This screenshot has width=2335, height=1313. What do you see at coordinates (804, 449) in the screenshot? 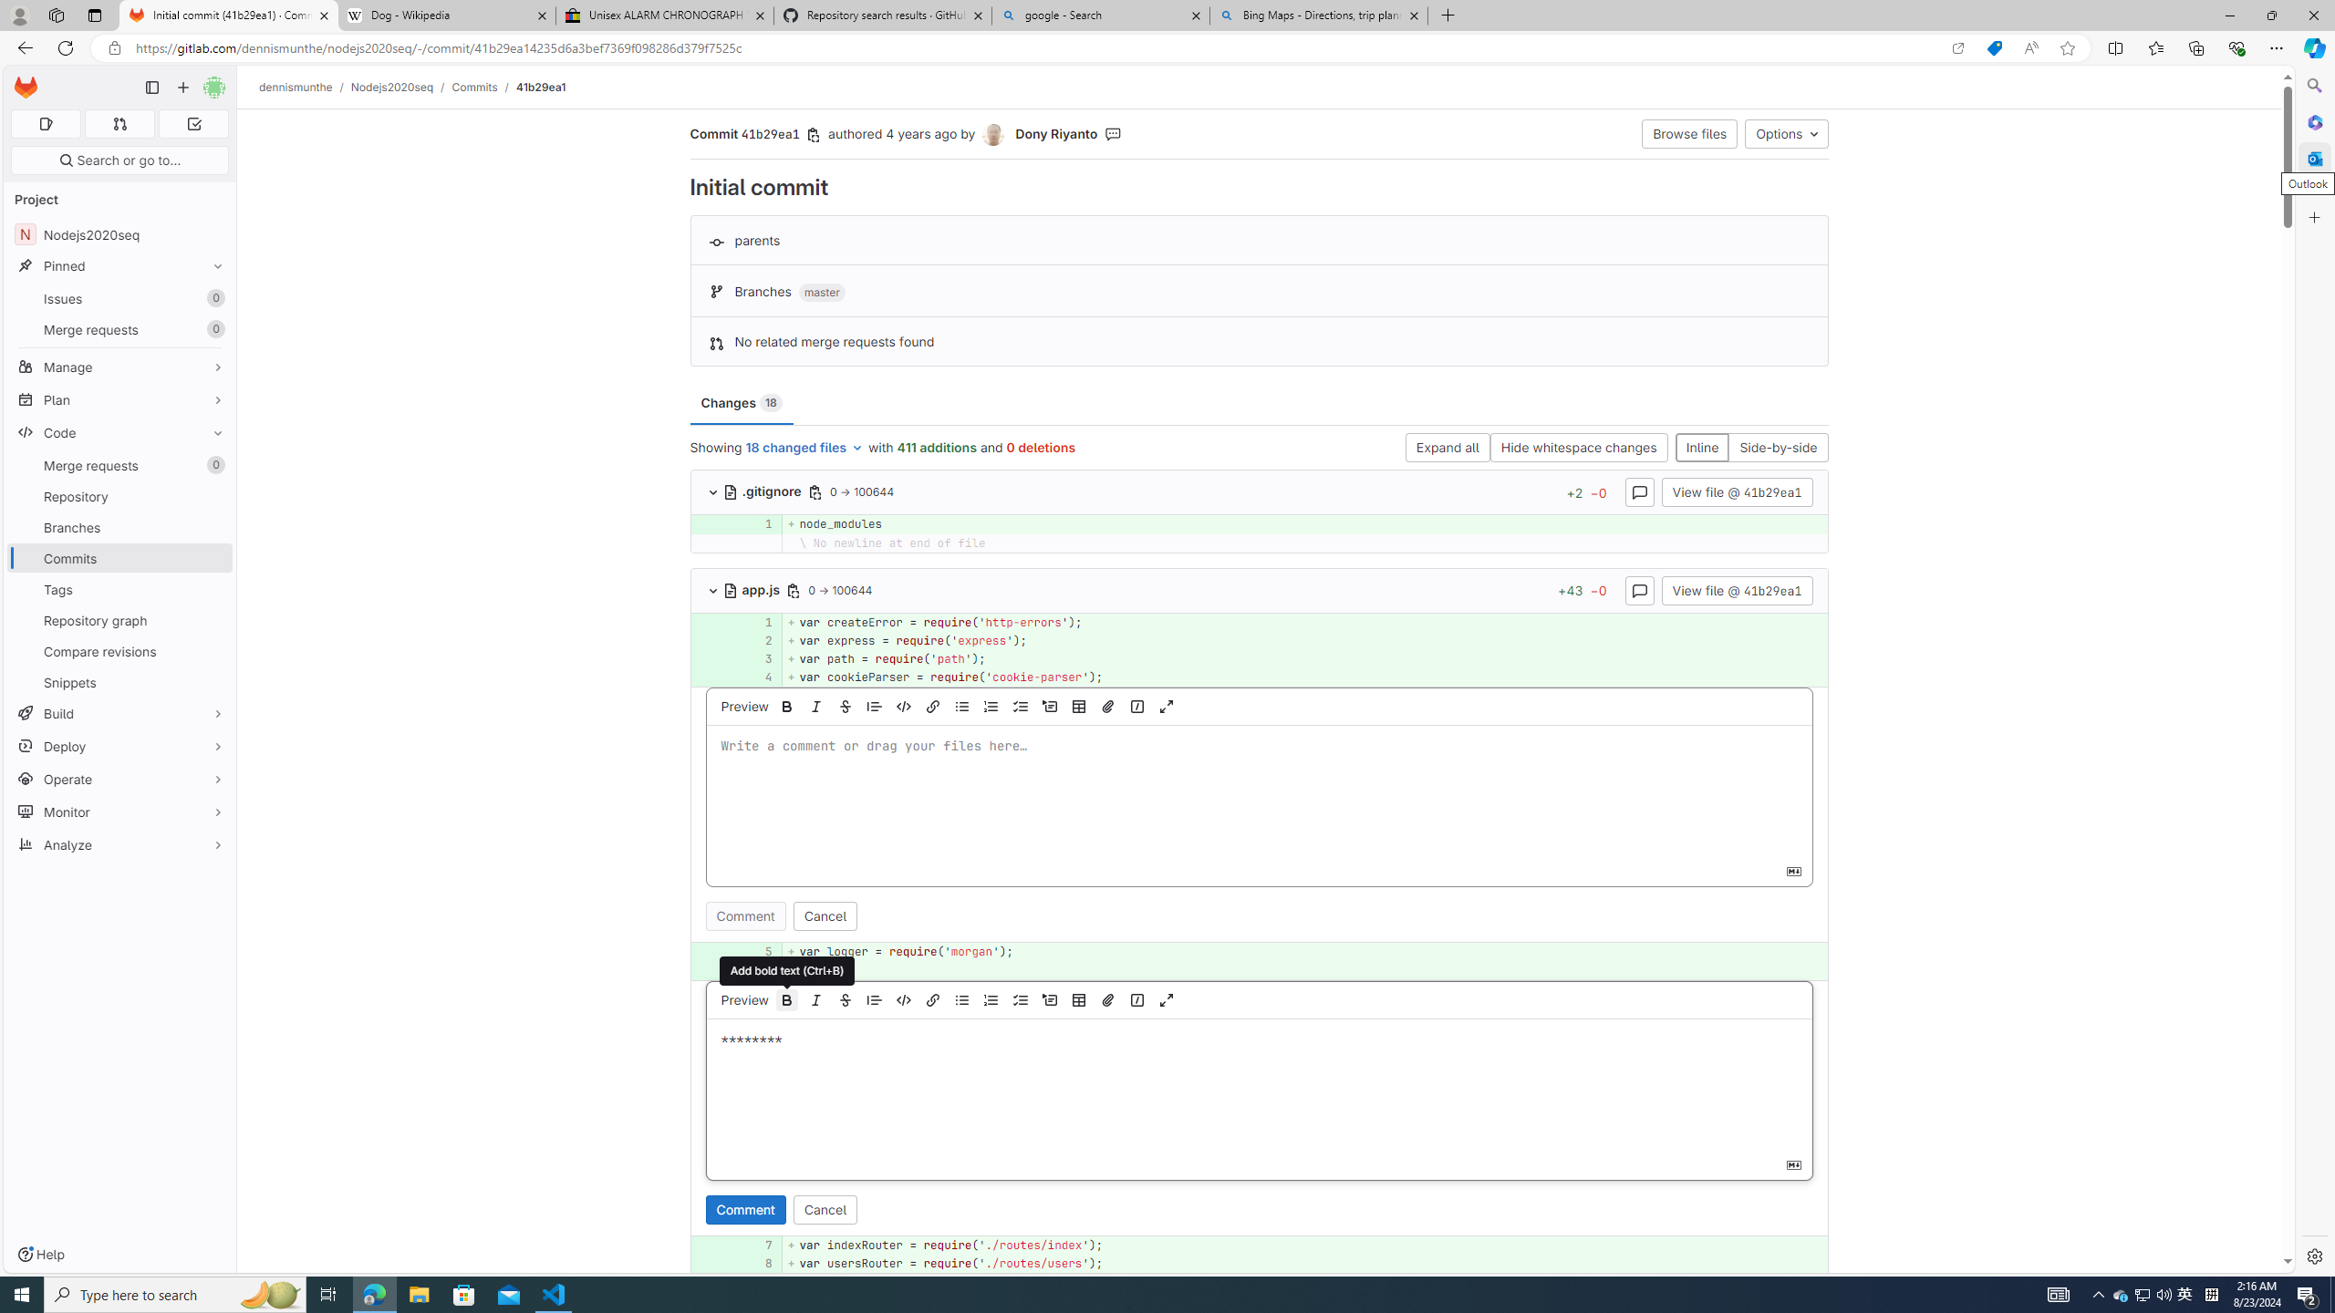
I see `18 changed files` at bounding box center [804, 449].